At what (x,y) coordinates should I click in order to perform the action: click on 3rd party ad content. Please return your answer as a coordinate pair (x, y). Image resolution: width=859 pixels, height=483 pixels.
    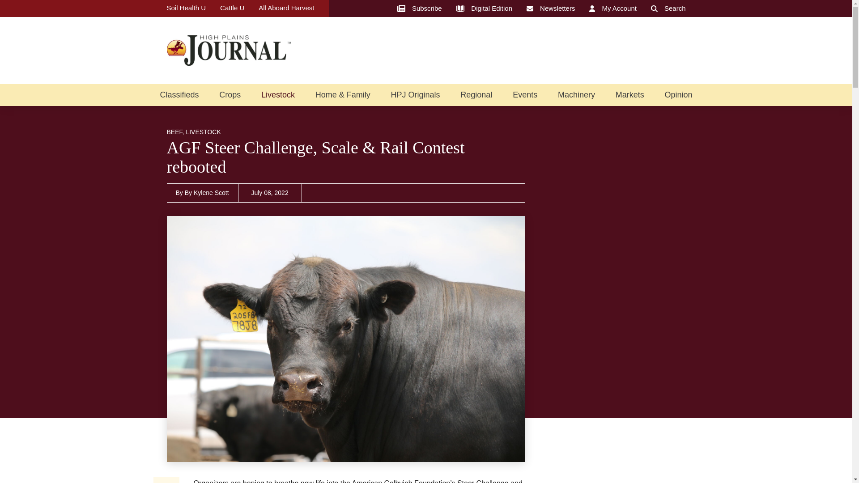
    Looking at the image, I should click on (618, 272).